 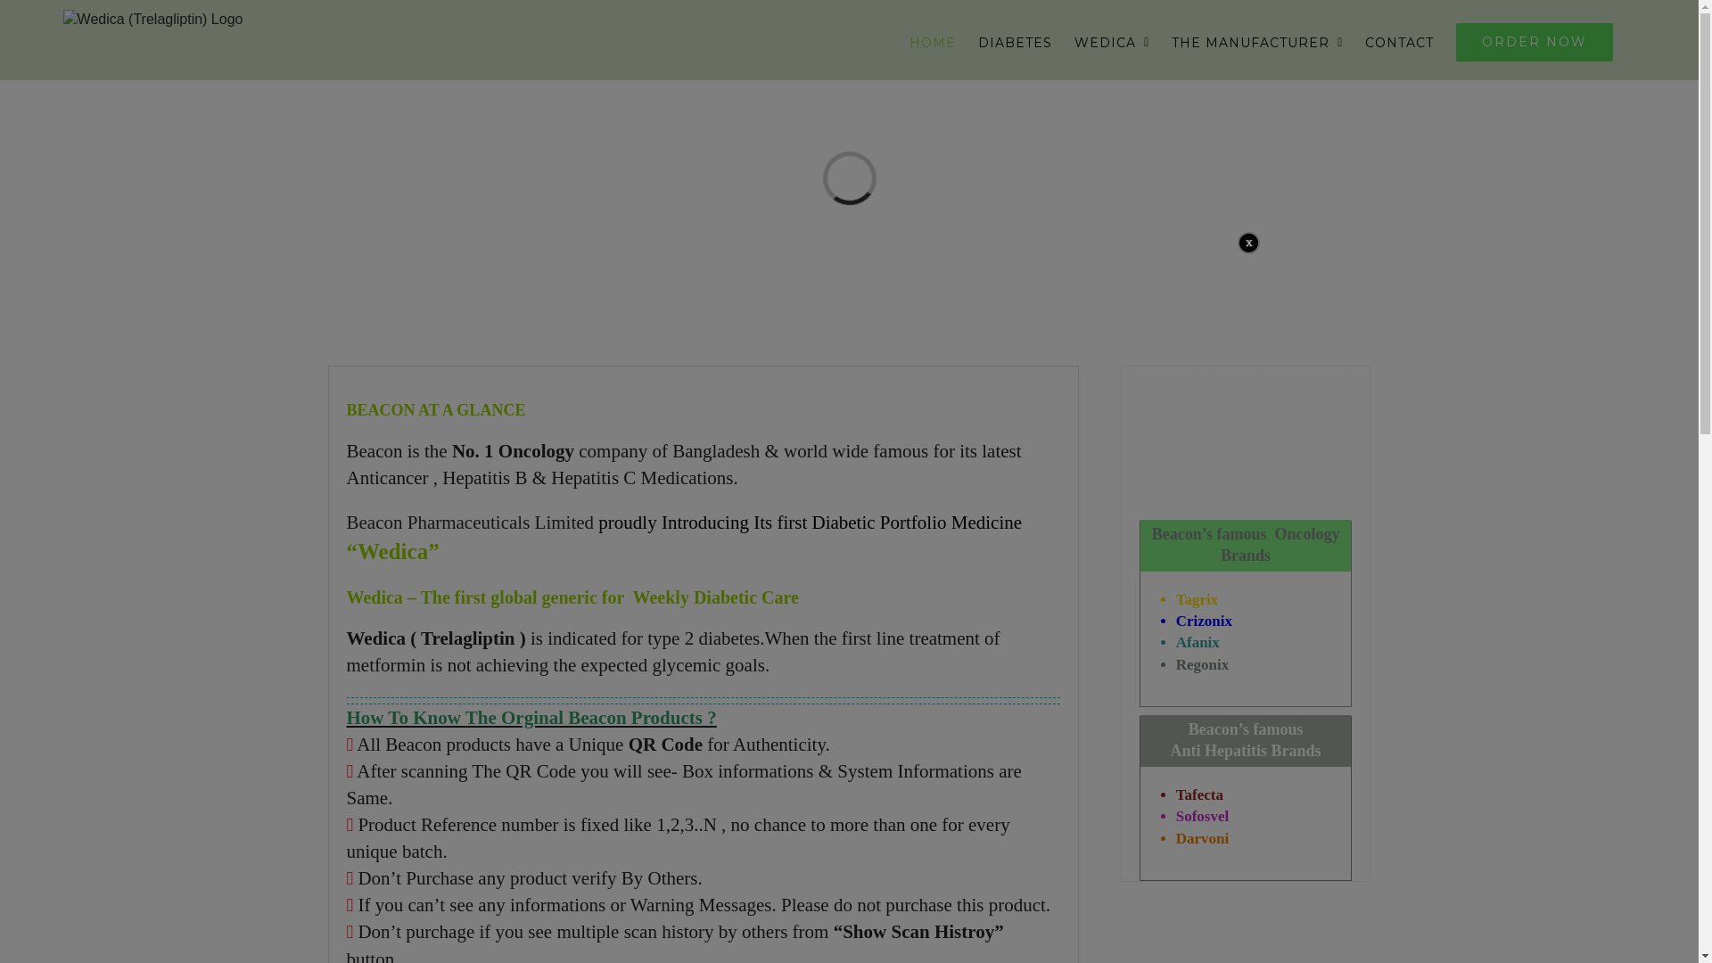 I want to click on Afanix, so click(x=1198, y=642).